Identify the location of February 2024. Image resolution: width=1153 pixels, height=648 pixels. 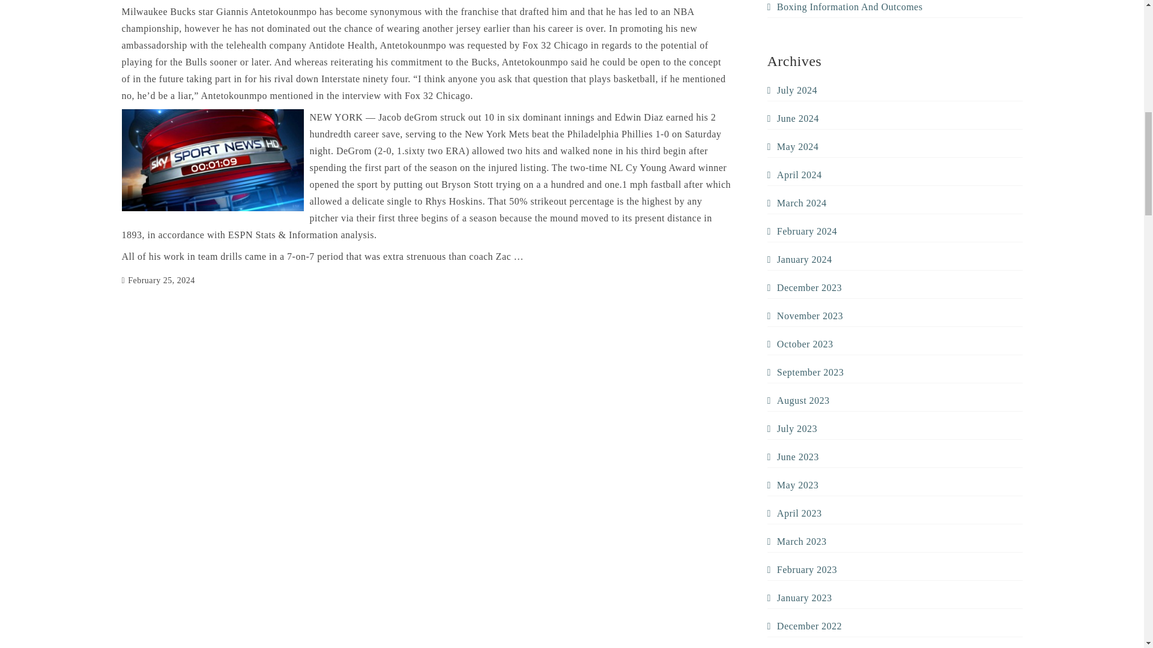
(802, 232).